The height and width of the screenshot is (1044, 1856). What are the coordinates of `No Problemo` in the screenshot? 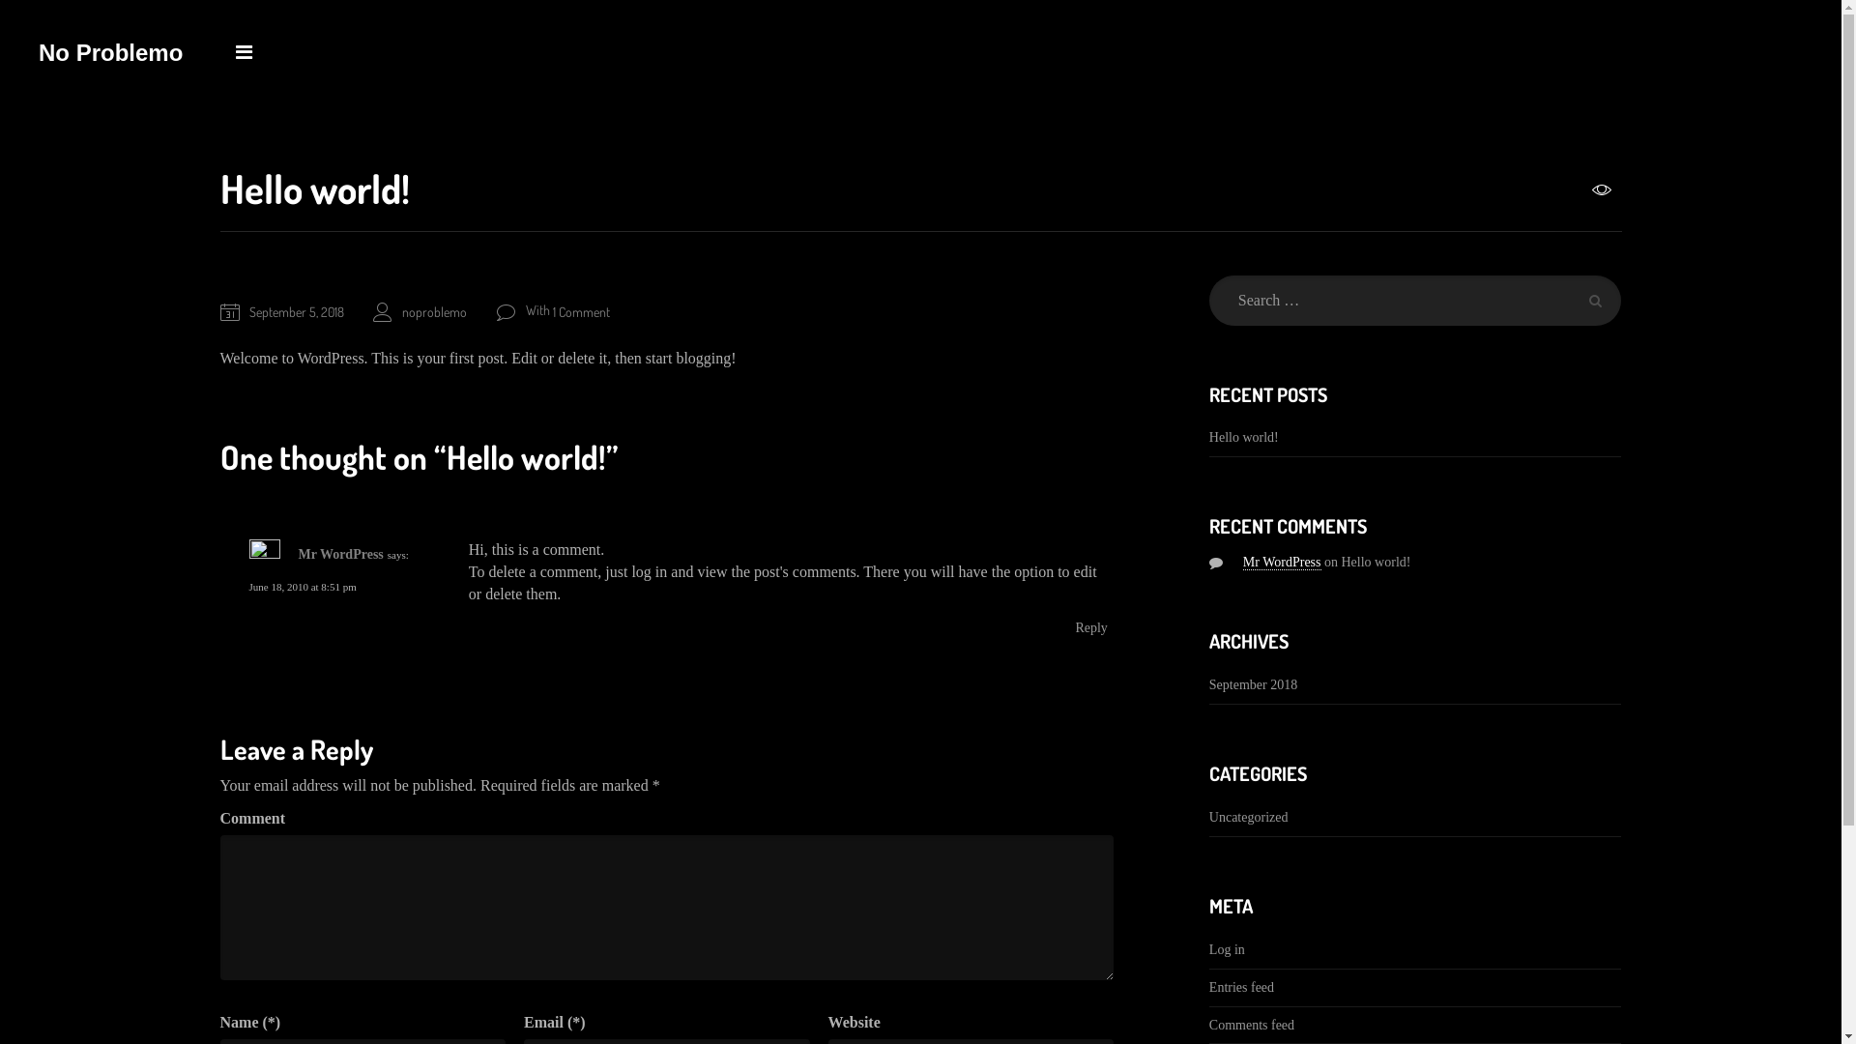 It's located at (110, 53).